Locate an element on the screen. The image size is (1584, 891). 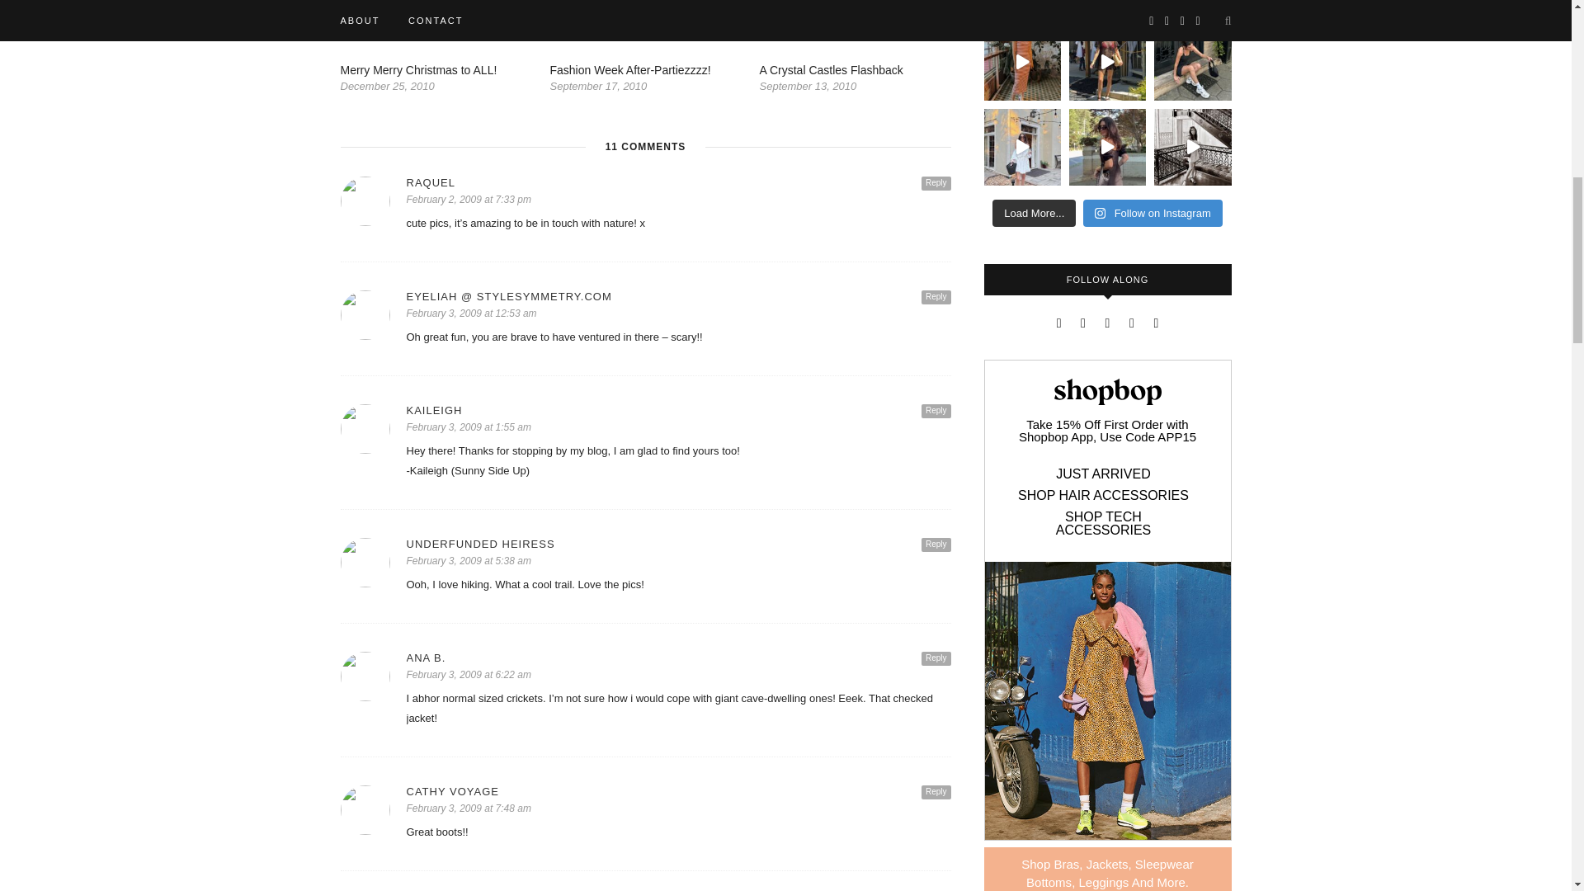
A Crystal Castles Flashback is located at coordinates (830, 69).